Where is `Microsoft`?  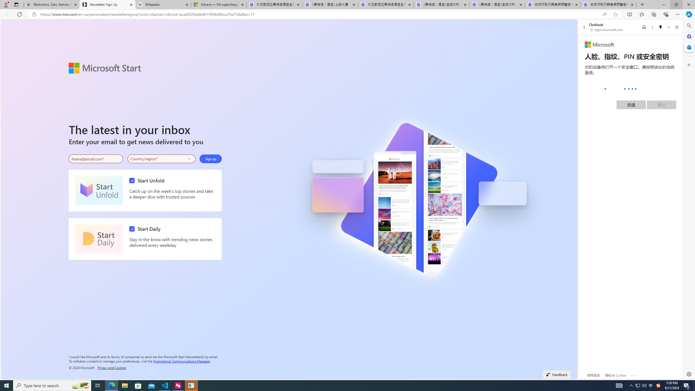 Microsoft is located at coordinates (599, 45).